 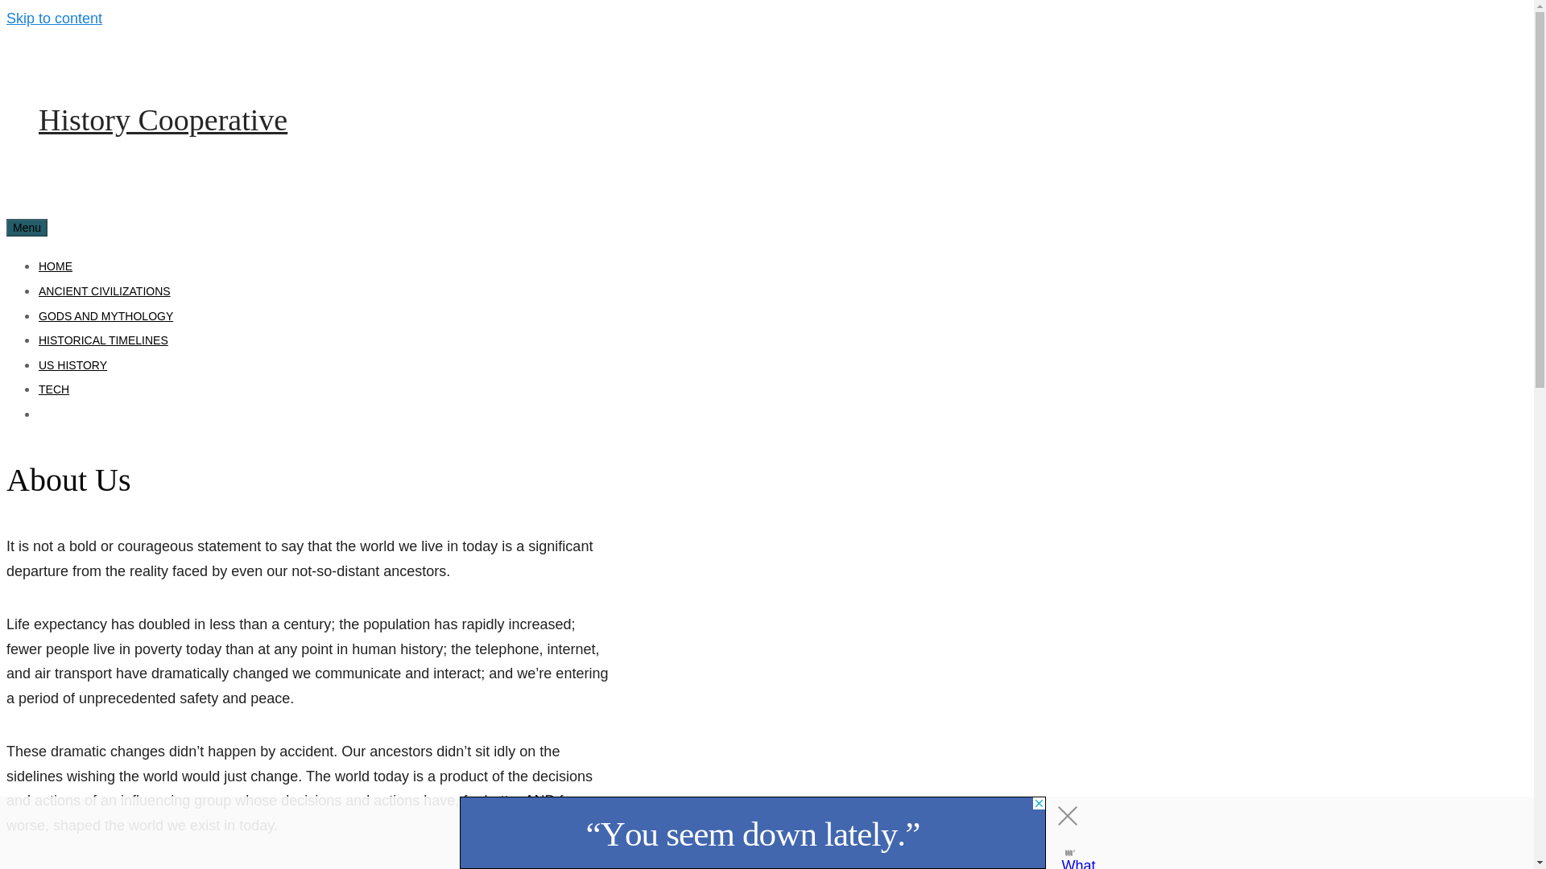 I want to click on GODS AND MYTHOLOGY, so click(x=106, y=315).